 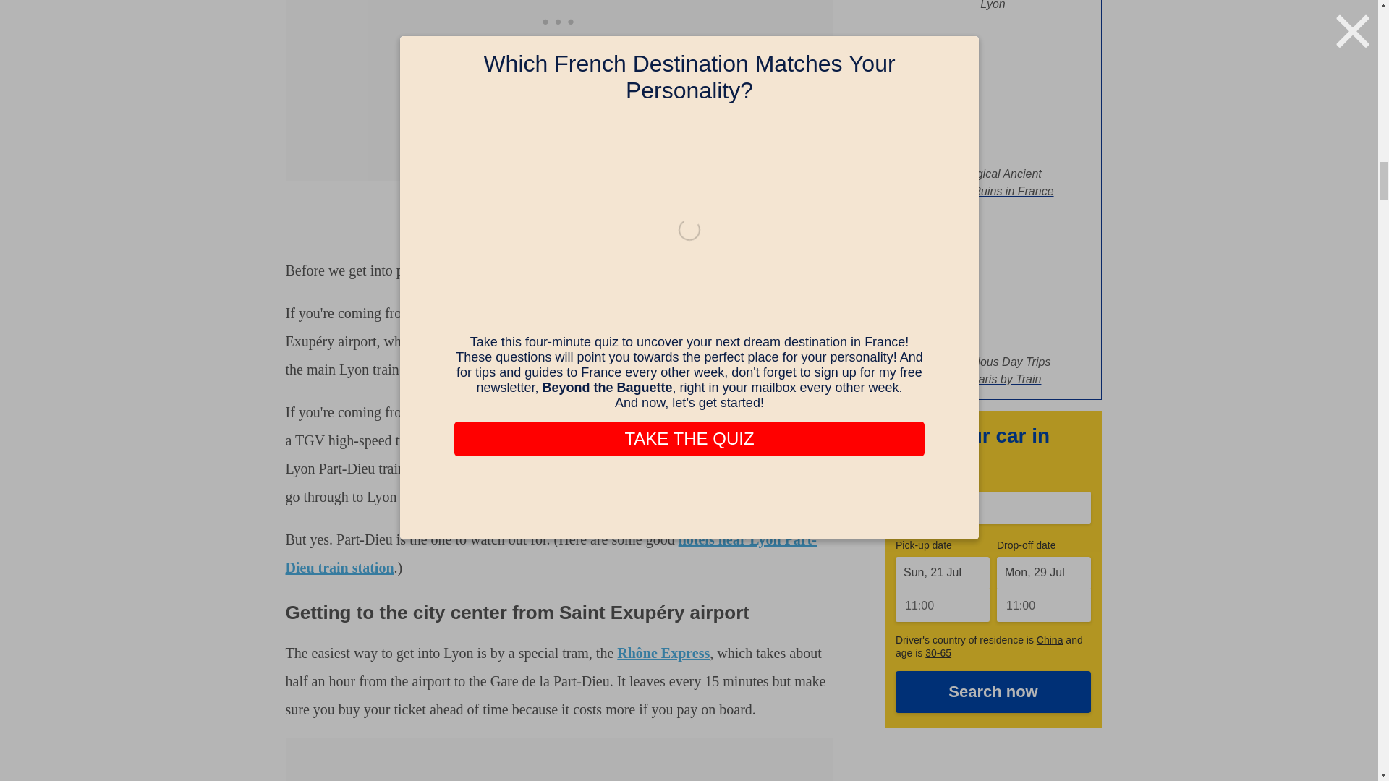 I want to click on Go to 15 Magical Ancient Roman Ruins in France, so click(x=993, y=176).